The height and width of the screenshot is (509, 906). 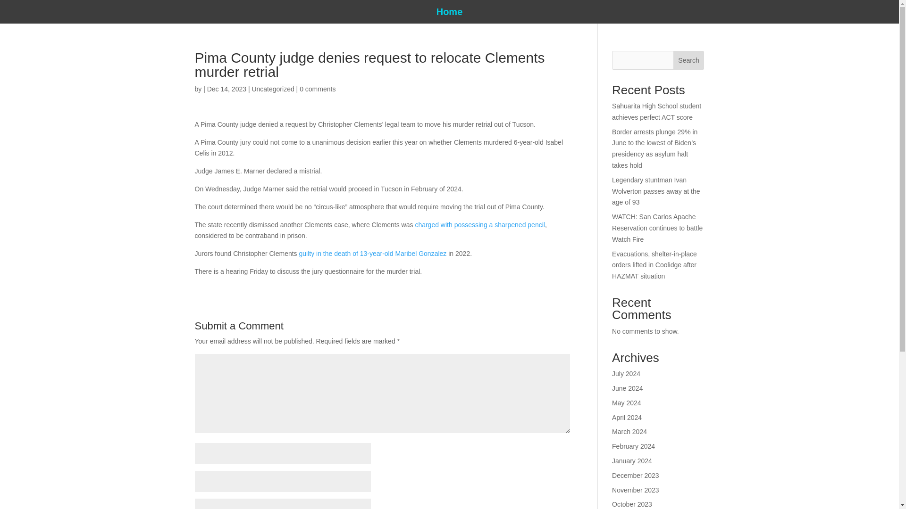 I want to click on 0 comments, so click(x=317, y=89).